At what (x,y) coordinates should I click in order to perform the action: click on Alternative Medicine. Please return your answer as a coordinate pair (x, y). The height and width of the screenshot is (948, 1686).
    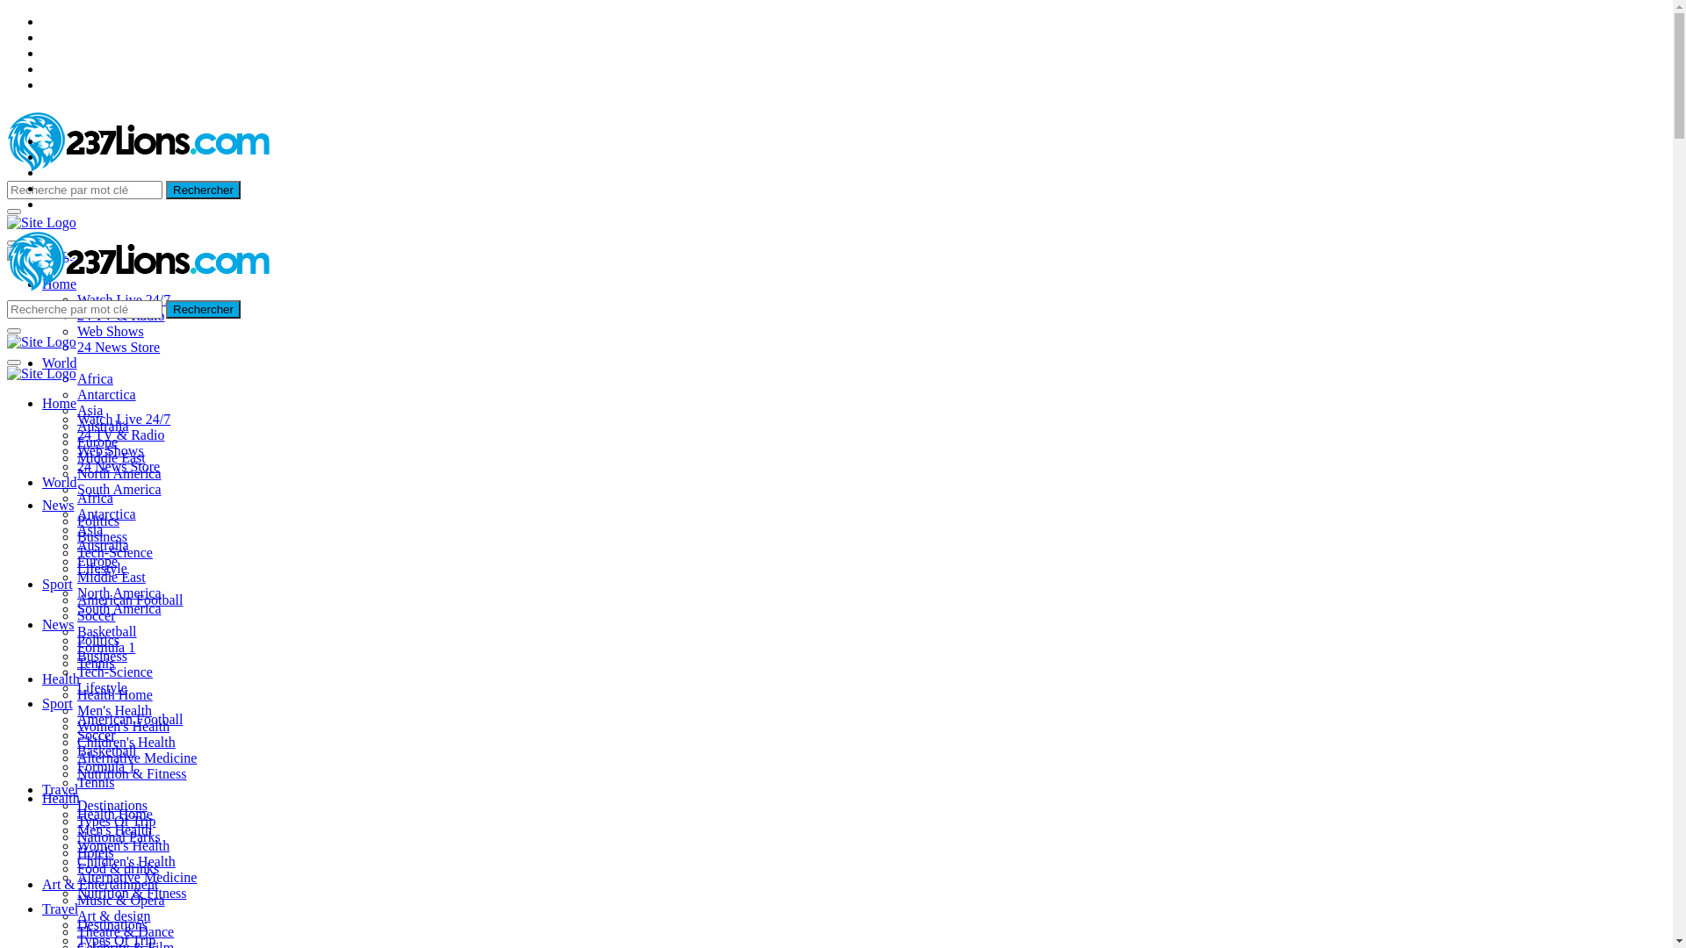
    Looking at the image, I should click on (137, 758).